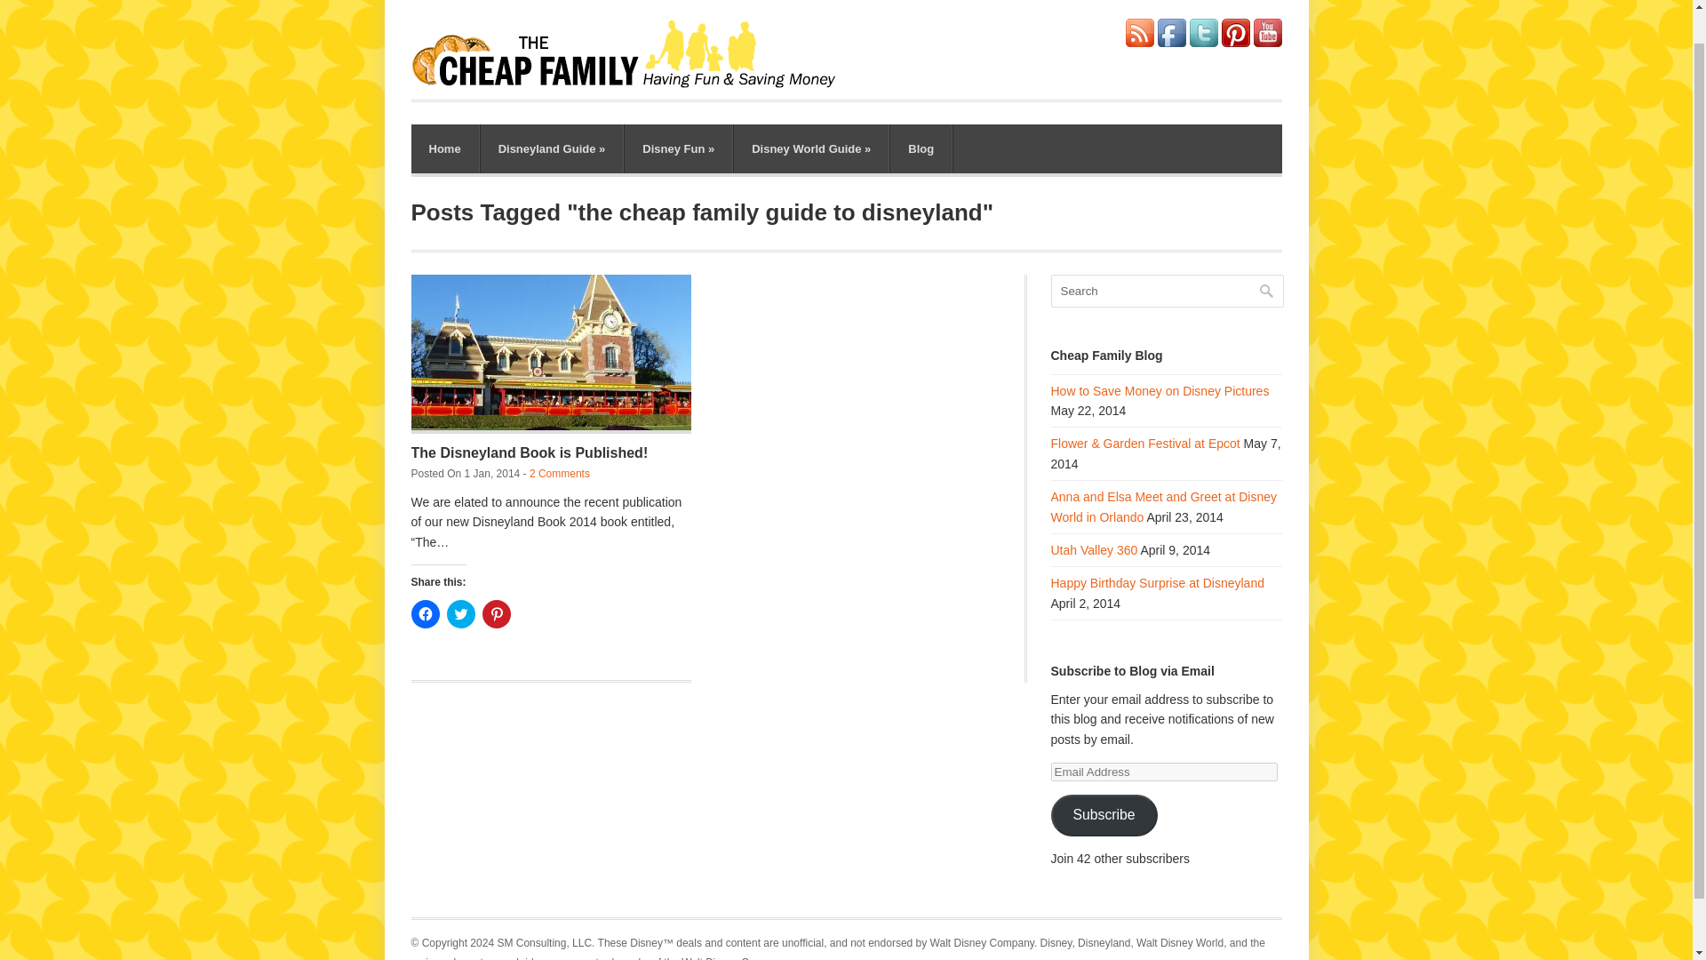 The width and height of the screenshot is (1706, 960). Describe the element at coordinates (560, 473) in the screenshot. I see `2 Comments` at that location.